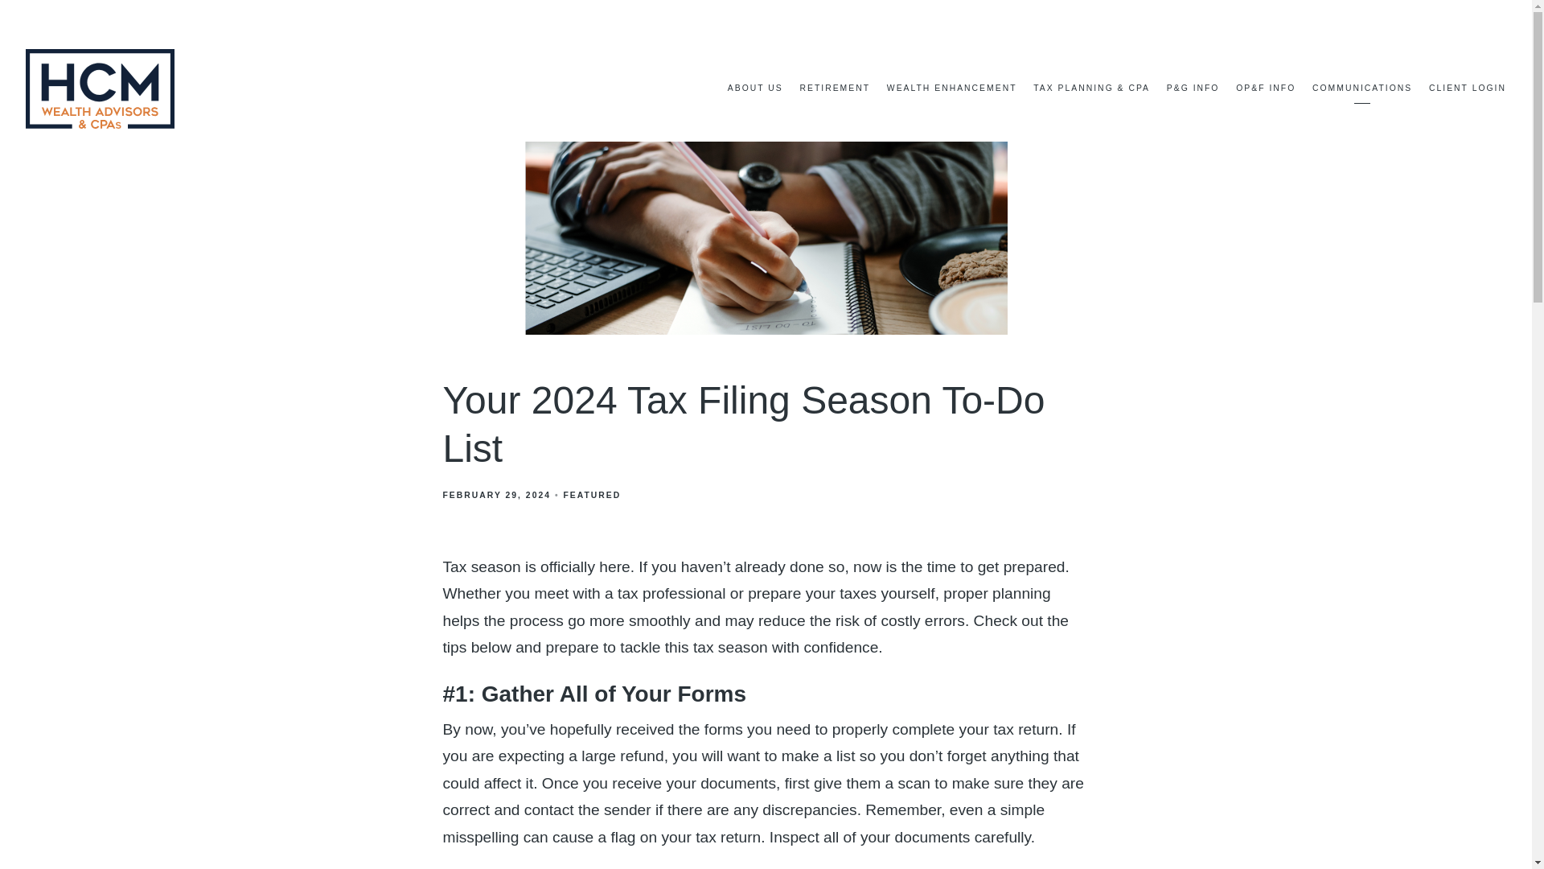 The width and height of the screenshot is (1544, 869). What do you see at coordinates (592, 496) in the screenshot?
I see `FEATURED` at bounding box center [592, 496].